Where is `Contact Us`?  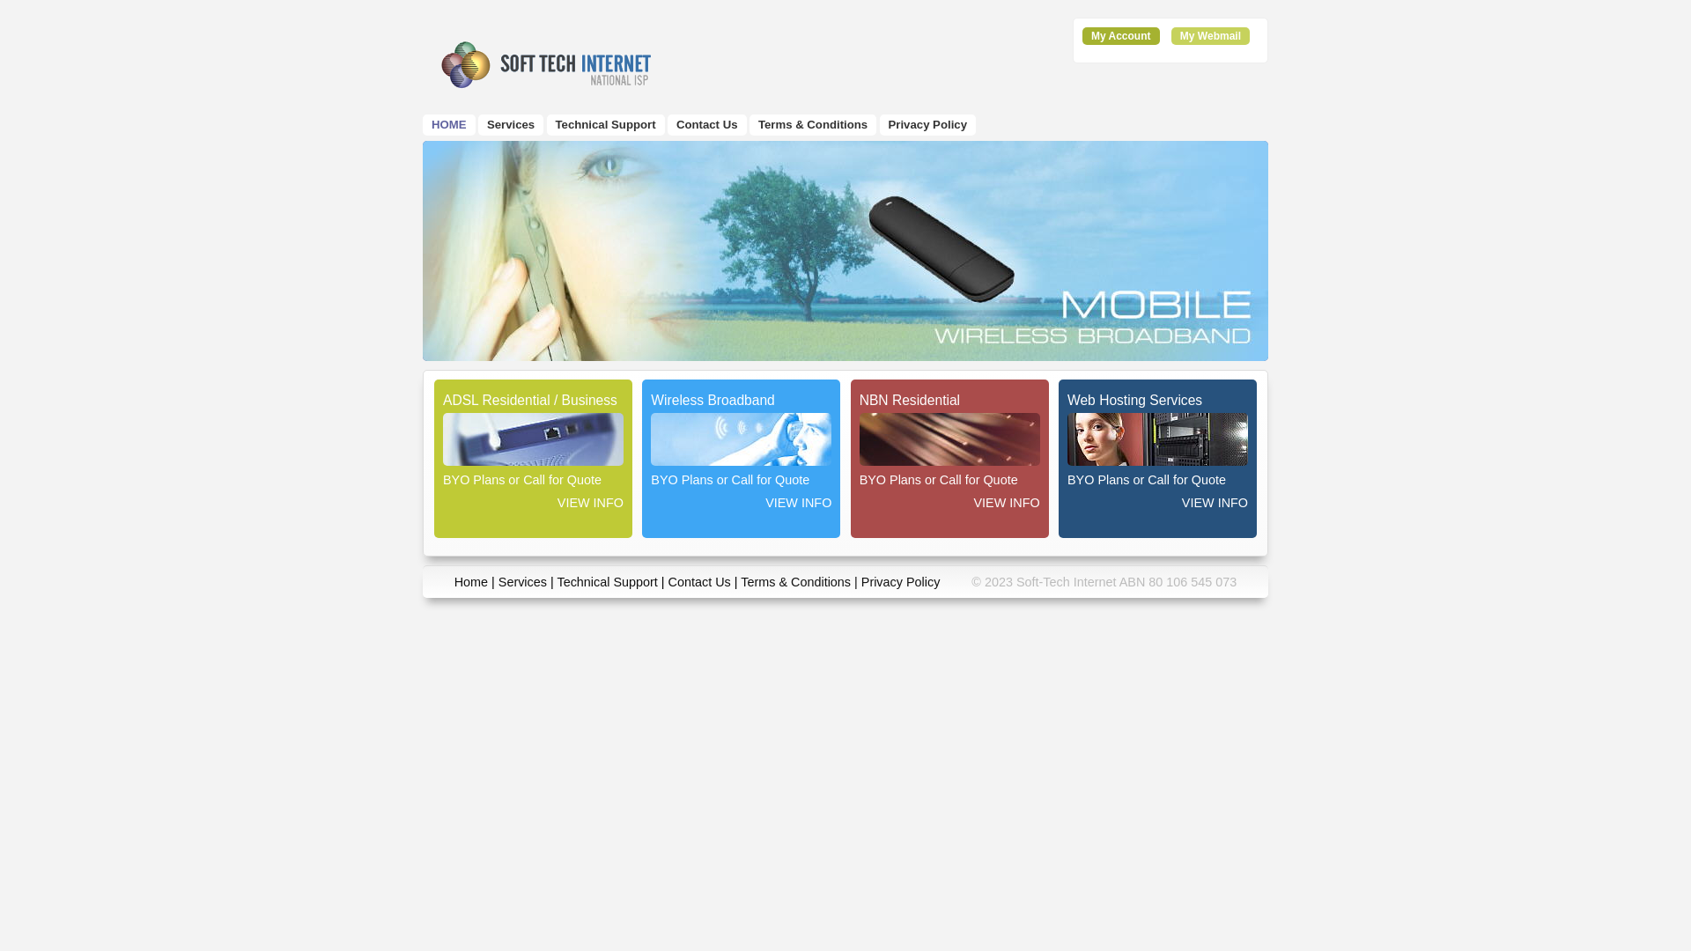
Contact Us is located at coordinates (699, 582).